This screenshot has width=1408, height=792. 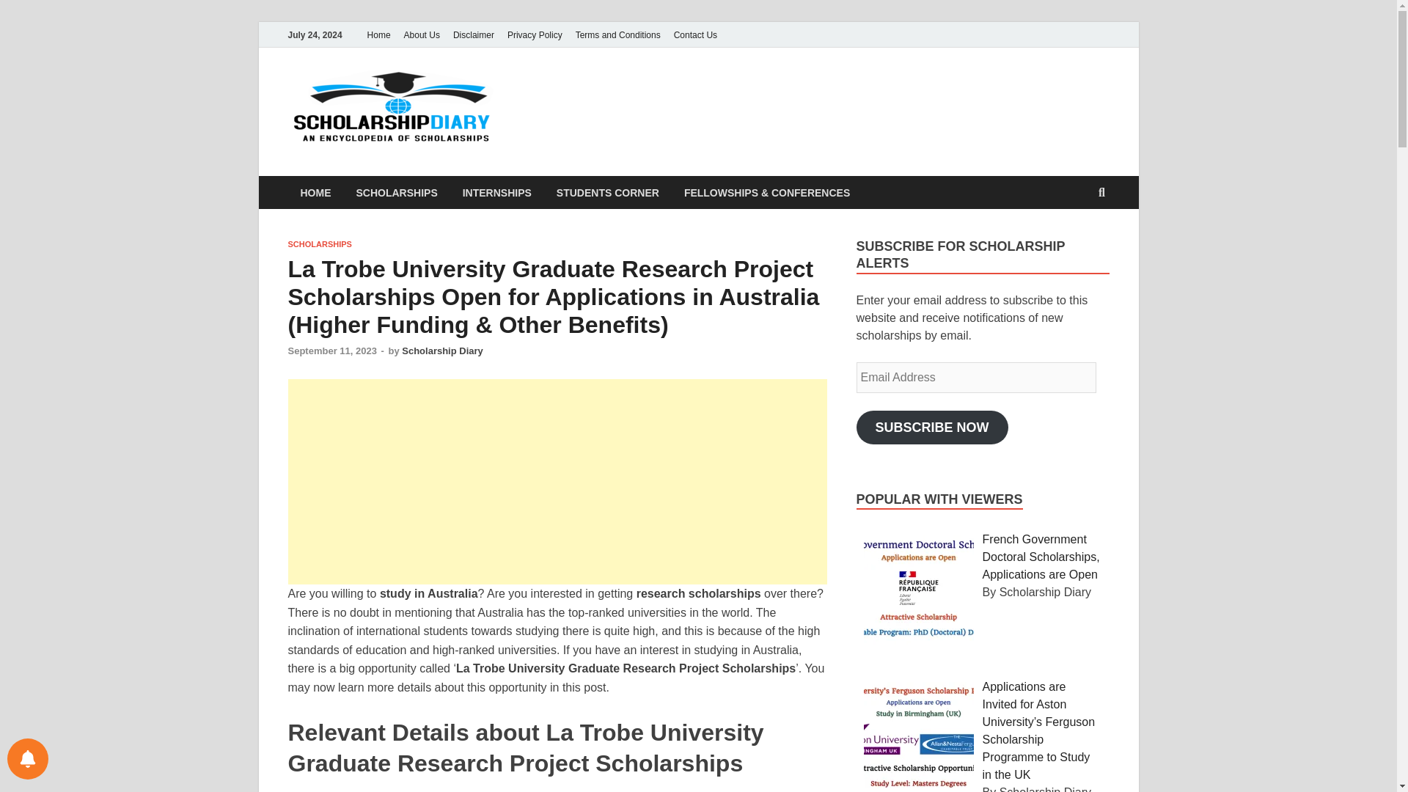 What do you see at coordinates (557, 482) in the screenshot?
I see `Advertisement` at bounding box center [557, 482].